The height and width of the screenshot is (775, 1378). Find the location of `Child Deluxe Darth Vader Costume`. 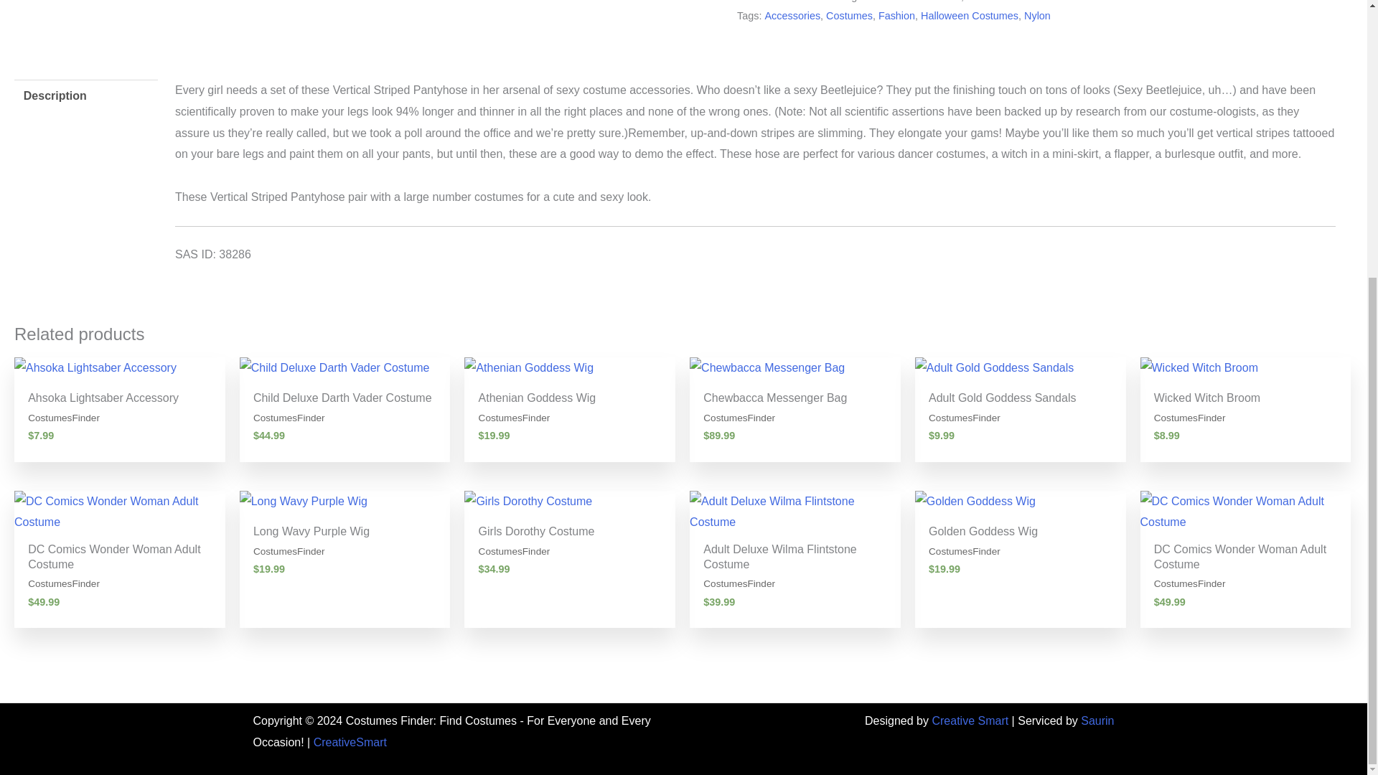

Child Deluxe Darth Vader Costume is located at coordinates (344, 367).